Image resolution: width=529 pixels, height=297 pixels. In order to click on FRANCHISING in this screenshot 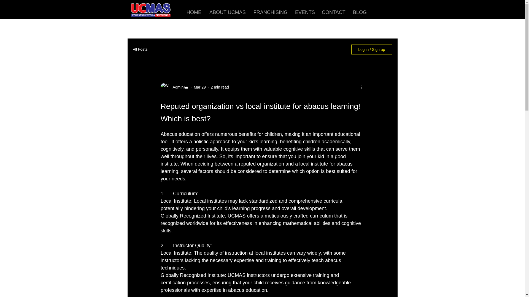, I will do `click(270, 12)`.